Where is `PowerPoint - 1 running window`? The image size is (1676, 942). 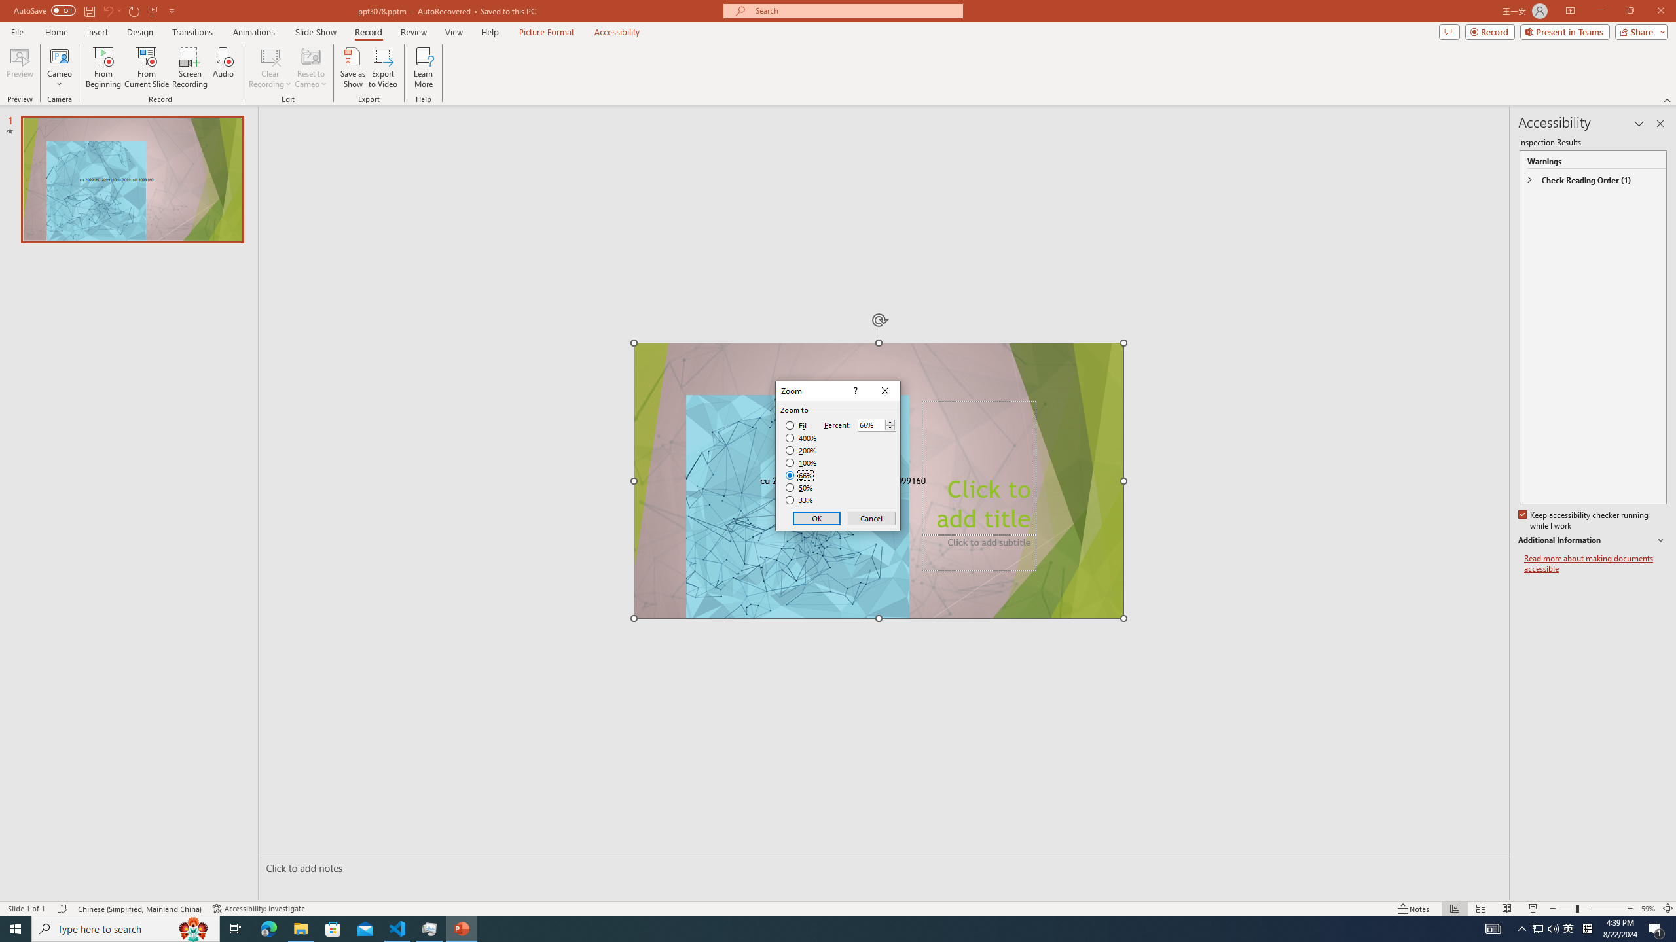 PowerPoint - 1 running window is located at coordinates (1537, 929).